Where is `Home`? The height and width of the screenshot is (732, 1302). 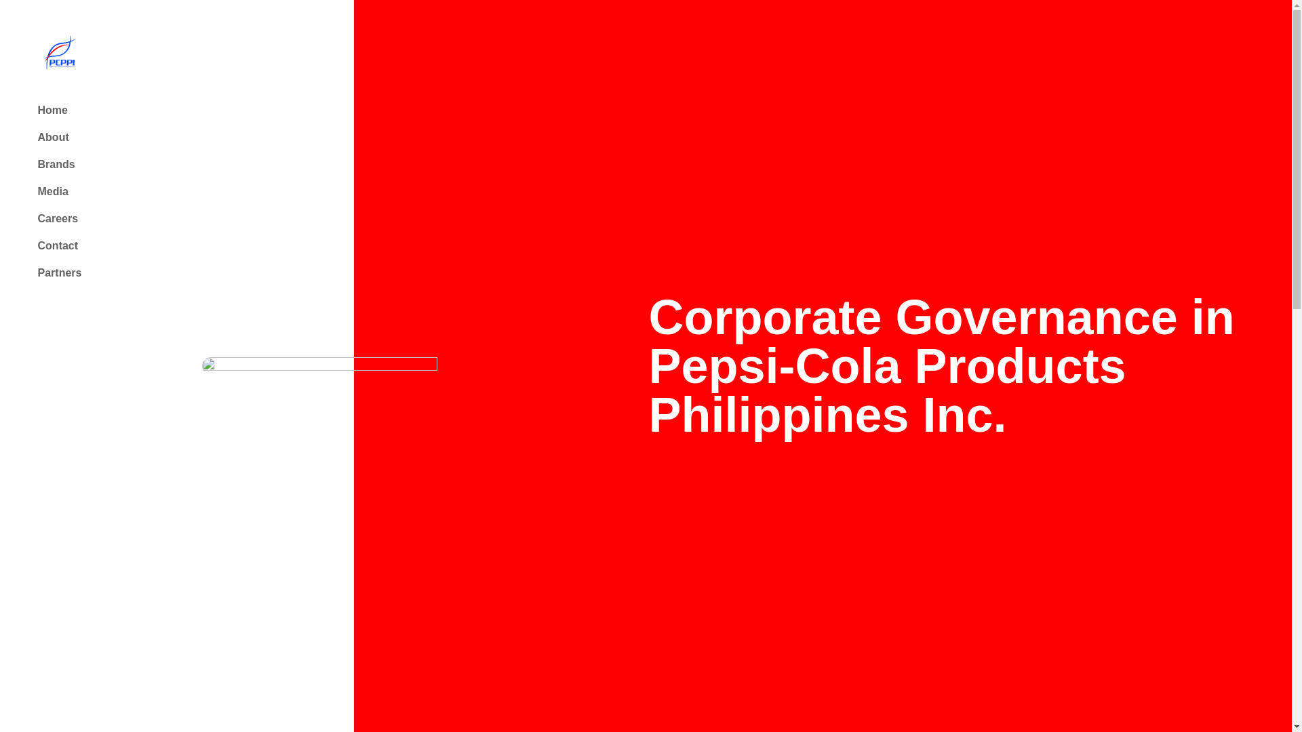 Home is located at coordinates (52, 110).